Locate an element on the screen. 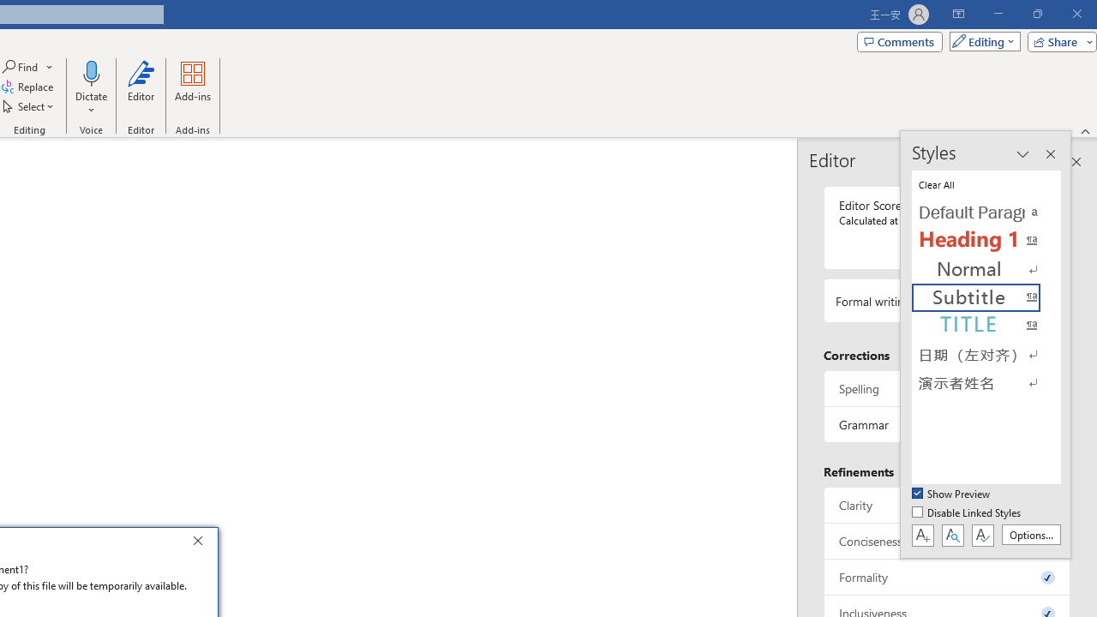 The height and width of the screenshot is (617, 1097). Show Preview is located at coordinates (951, 494).